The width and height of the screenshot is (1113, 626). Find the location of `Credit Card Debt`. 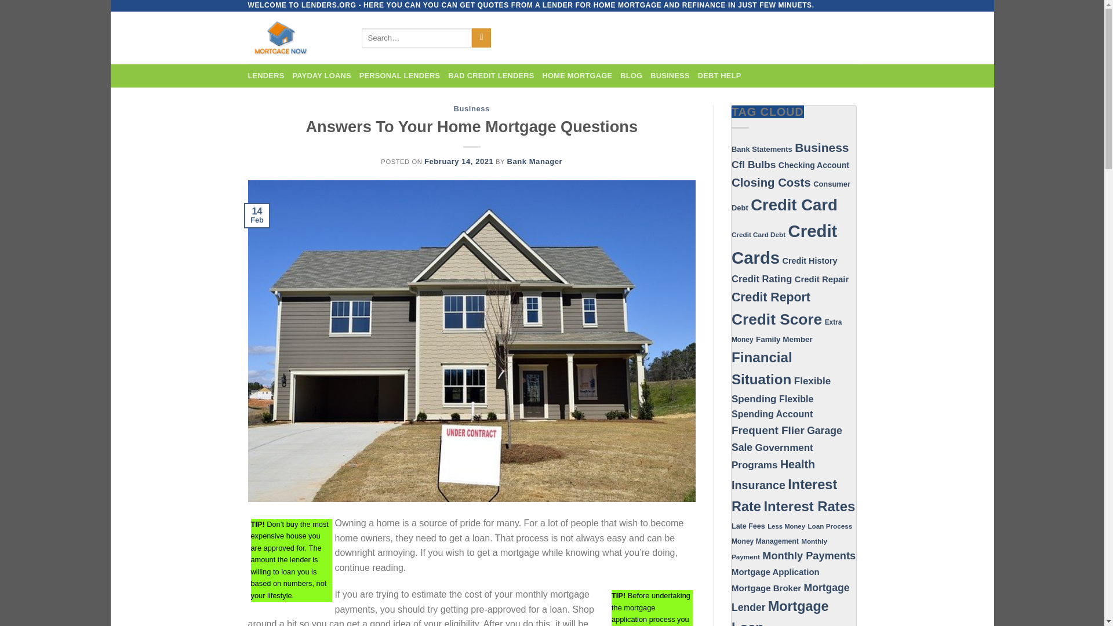

Credit Card Debt is located at coordinates (758, 234).